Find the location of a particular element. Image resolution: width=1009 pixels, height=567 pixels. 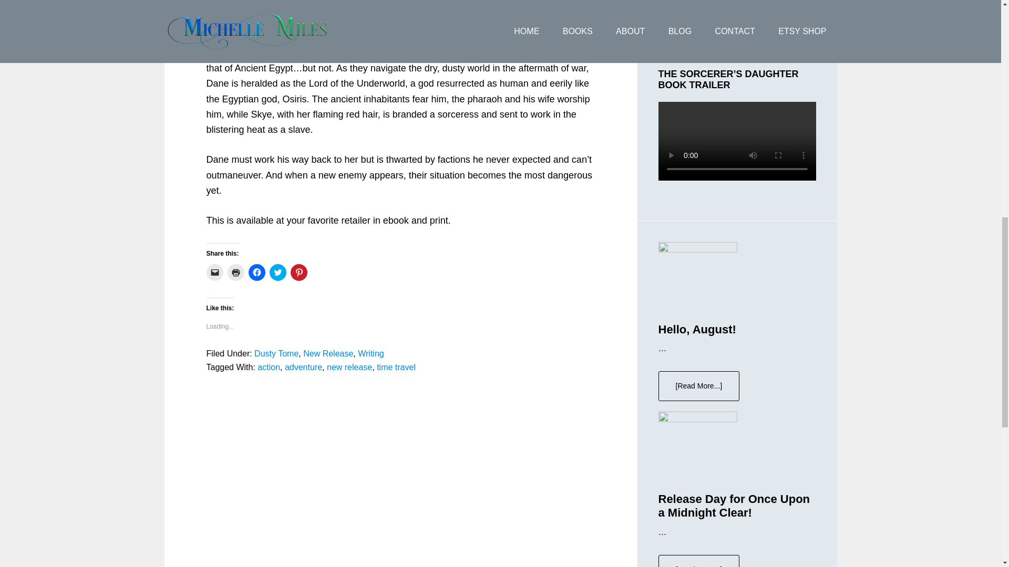

Click to share on Facebook is located at coordinates (256, 272).